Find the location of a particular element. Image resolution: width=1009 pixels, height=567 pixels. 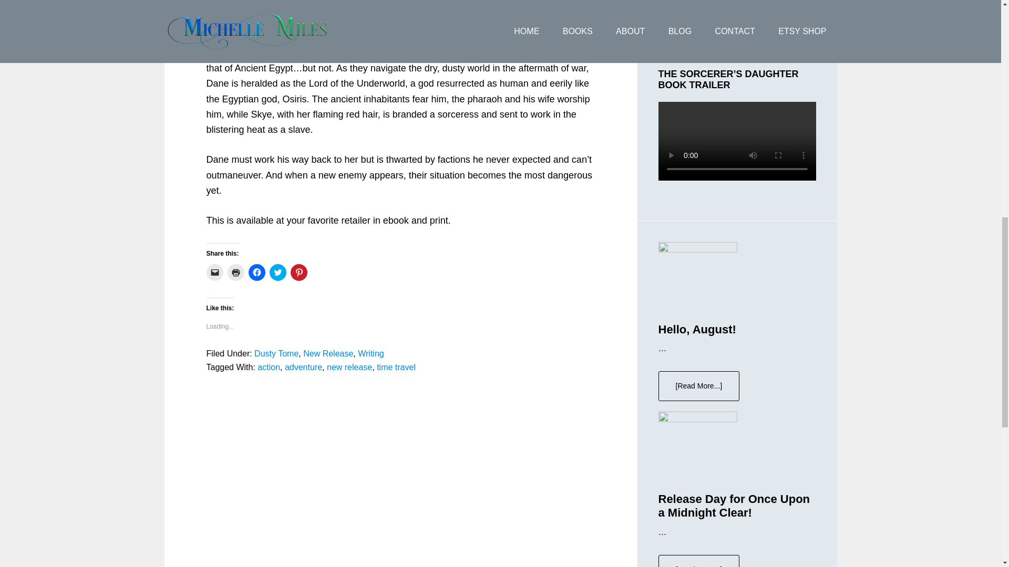

Click to share on Facebook is located at coordinates (256, 272).